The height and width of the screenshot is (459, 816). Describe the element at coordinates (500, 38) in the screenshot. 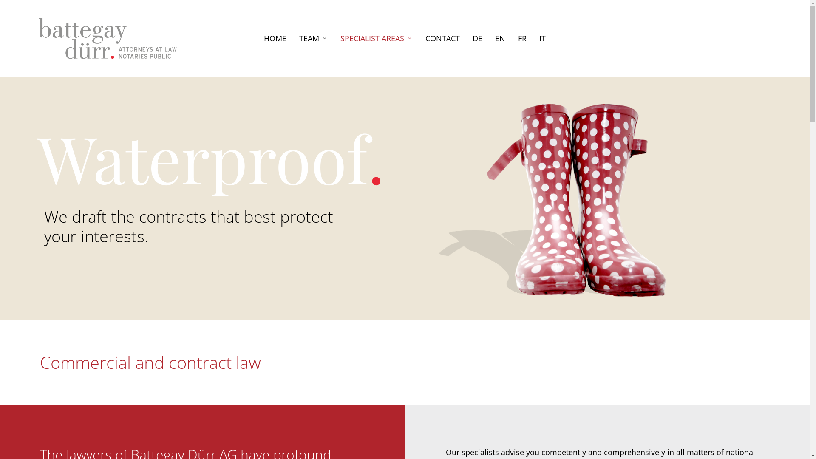

I see `EN` at that location.